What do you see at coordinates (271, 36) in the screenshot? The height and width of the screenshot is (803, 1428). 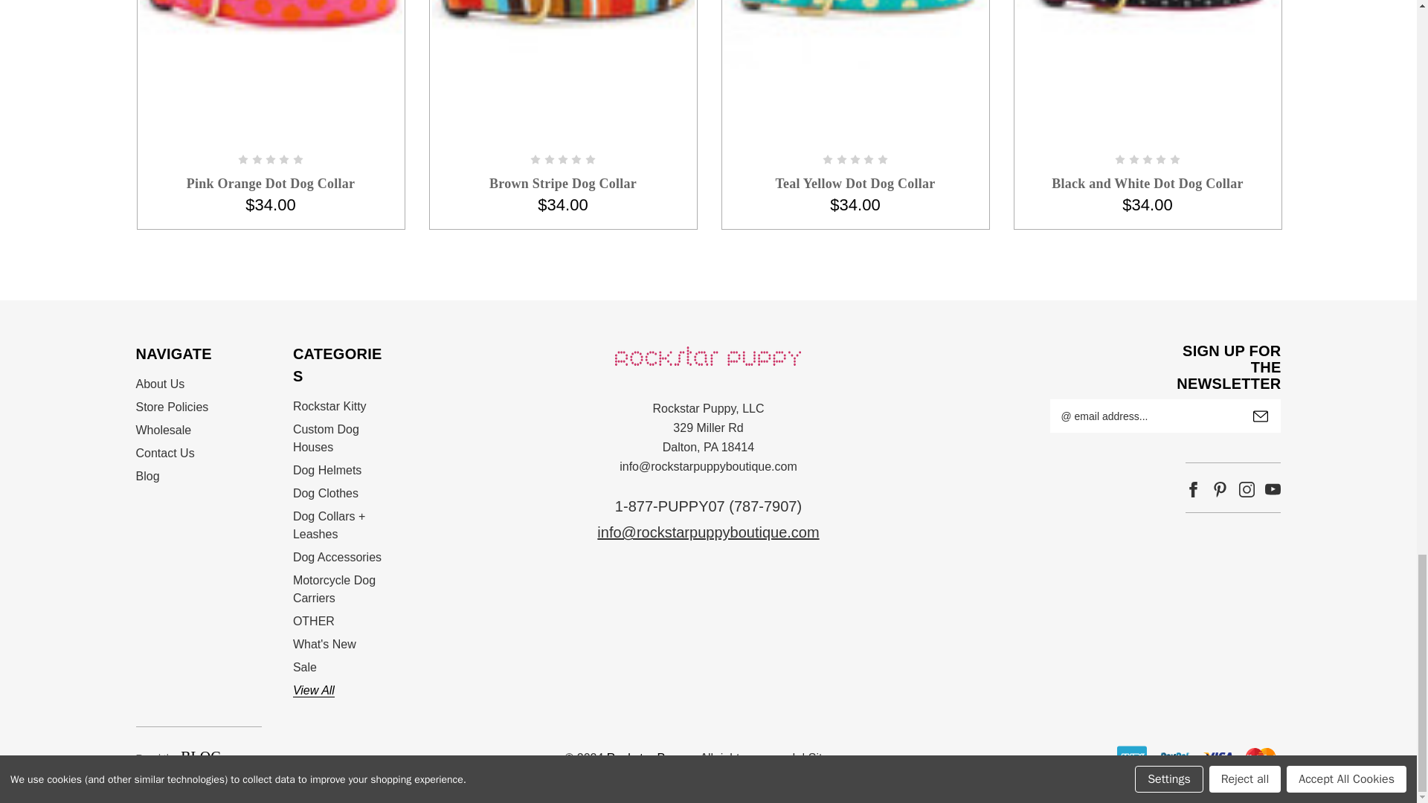 I see `Pink Orange Dot Dog Collar` at bounding box center [271, 36].